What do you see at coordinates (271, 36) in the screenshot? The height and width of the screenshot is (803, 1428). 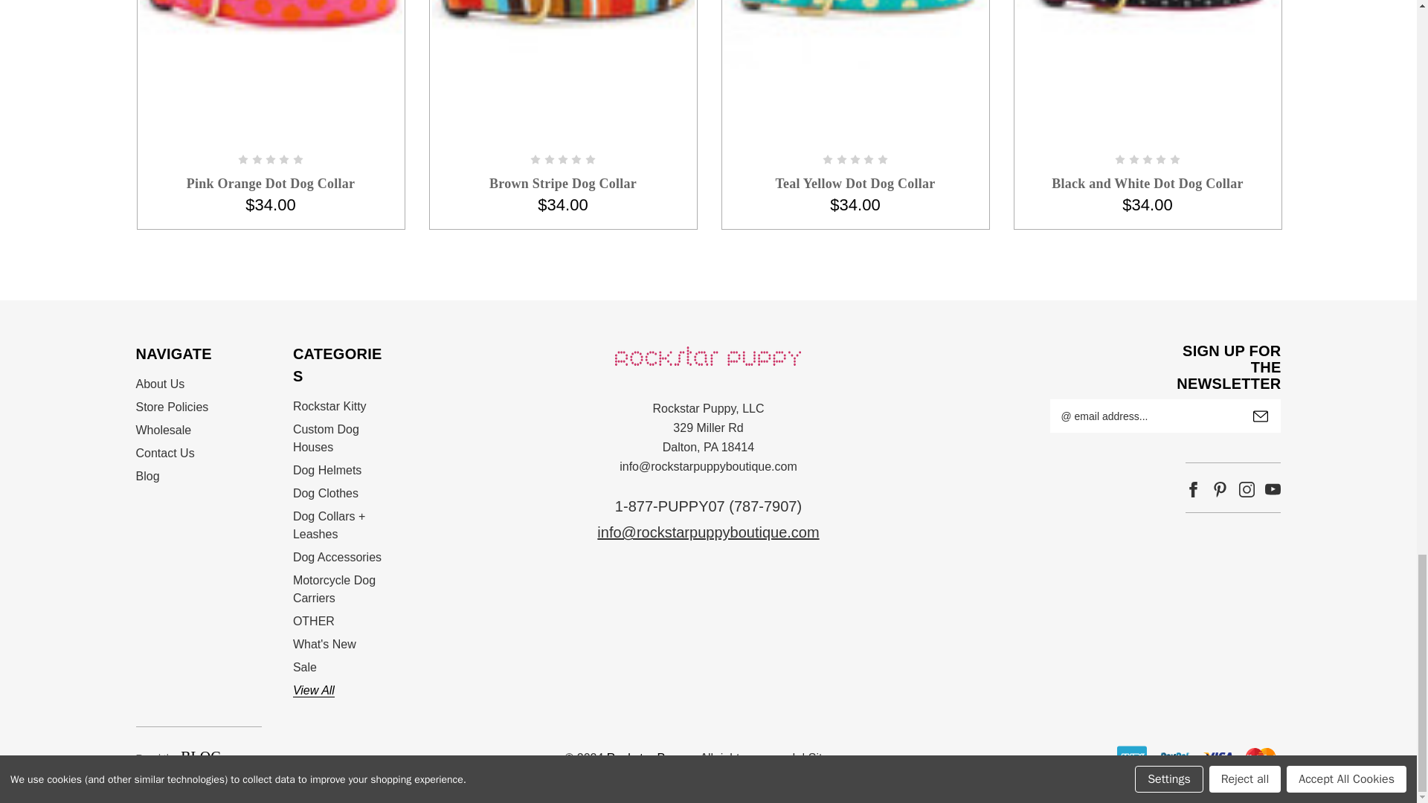 I see `Pink Orange Dot Dog Collar` at bounding box center [271, 36].